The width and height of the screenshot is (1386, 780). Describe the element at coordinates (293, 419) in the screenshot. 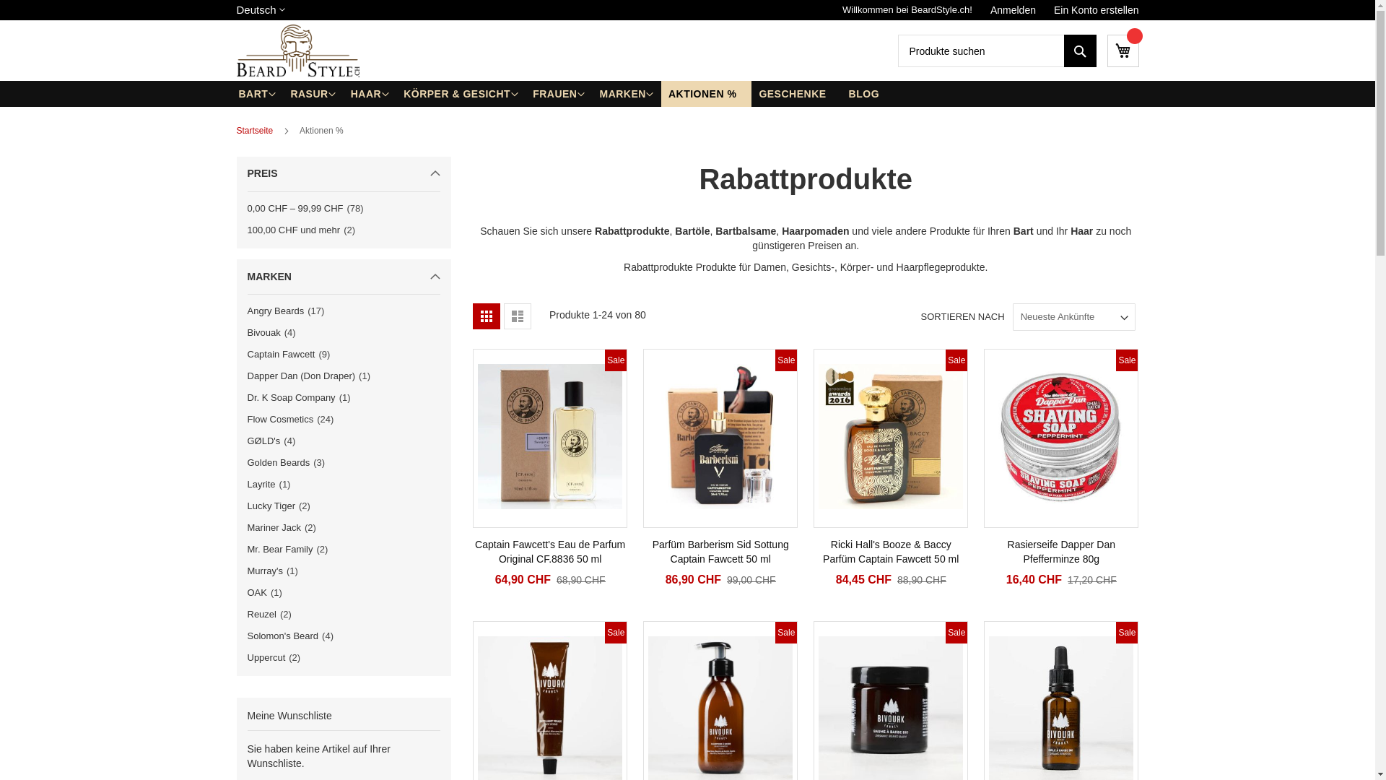

I see `Flow Cosmetics24` at that location.